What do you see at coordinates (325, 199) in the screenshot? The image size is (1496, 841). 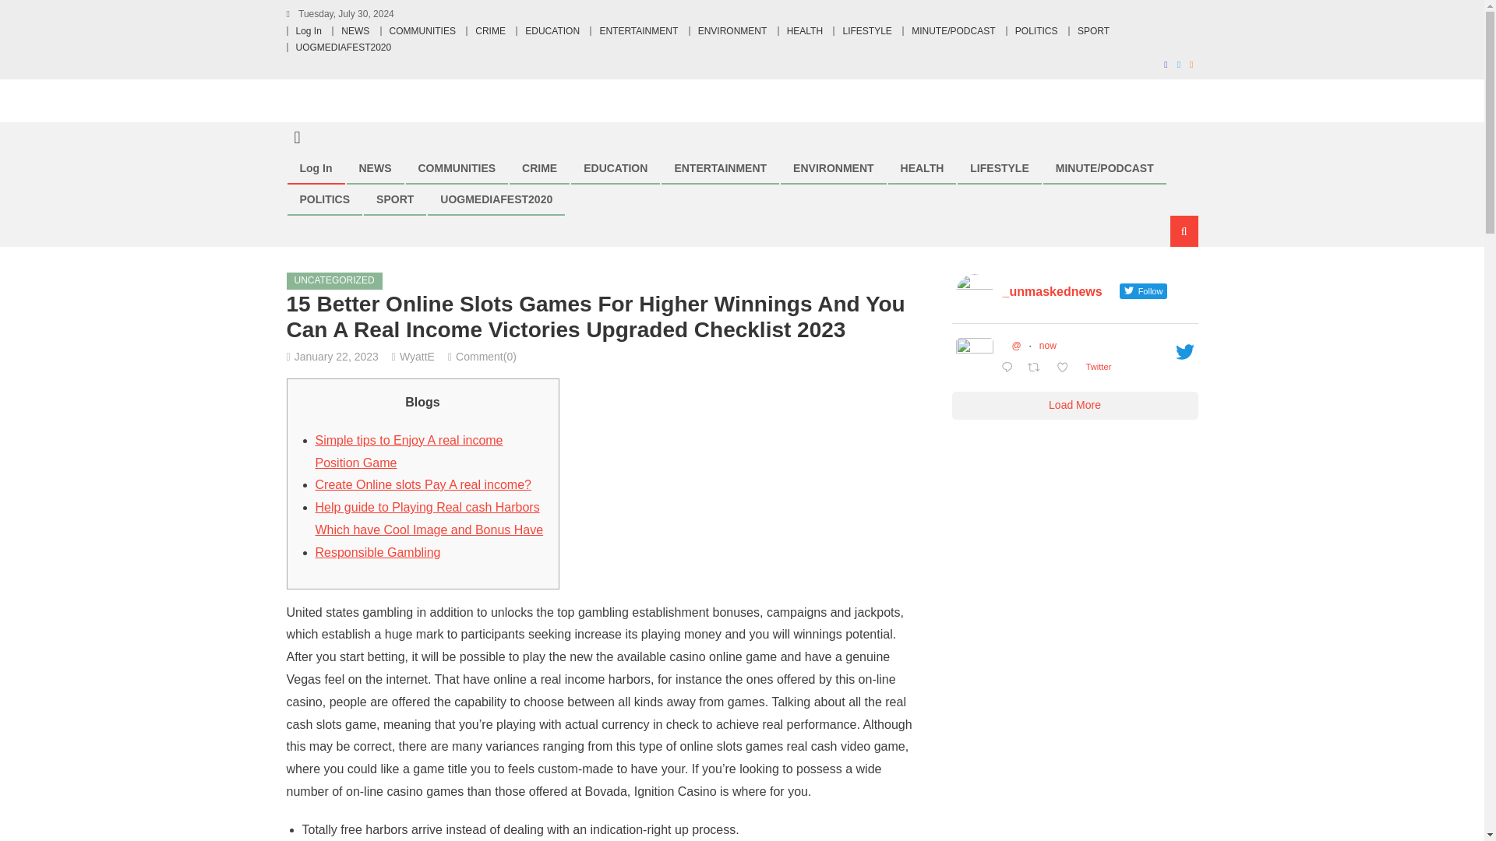 I see `POLITICS` at bounding box center [325, 199].